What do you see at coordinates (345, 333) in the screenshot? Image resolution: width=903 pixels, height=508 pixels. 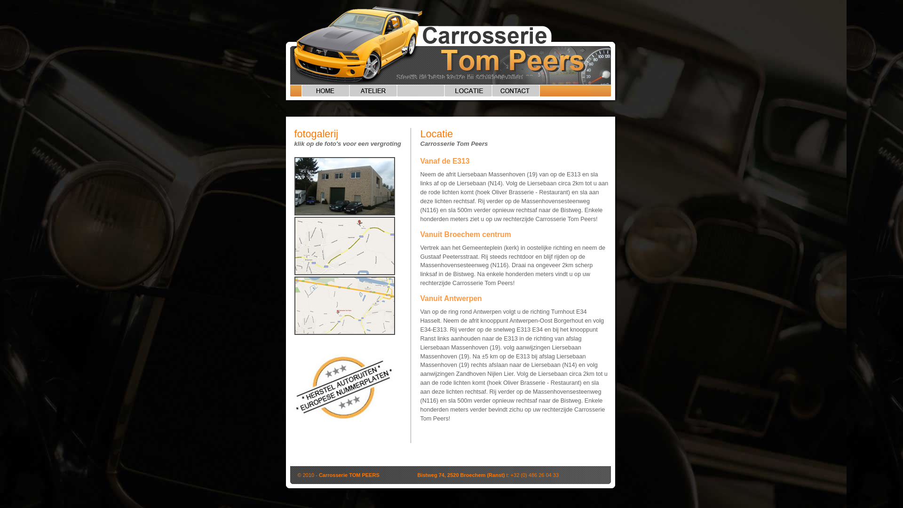 I see `Vanaf de E313` at bounding box center [345, 333].